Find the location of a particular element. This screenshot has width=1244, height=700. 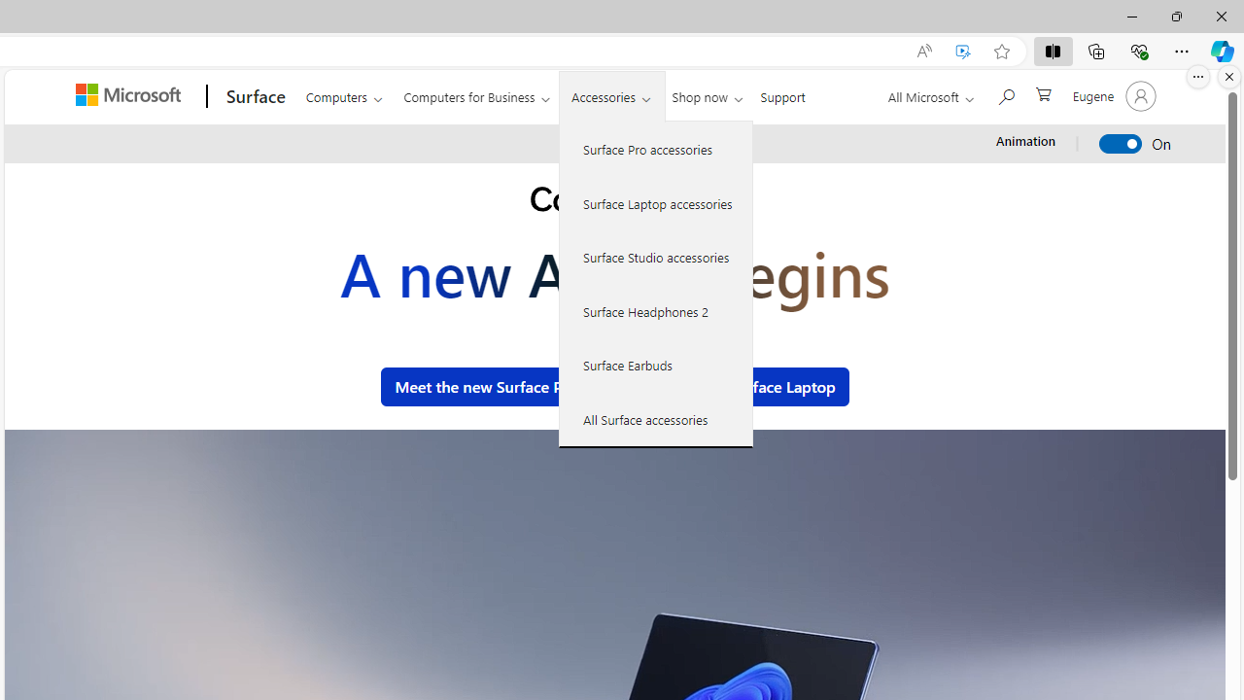

More options. is located at coordinates (1198, 77).